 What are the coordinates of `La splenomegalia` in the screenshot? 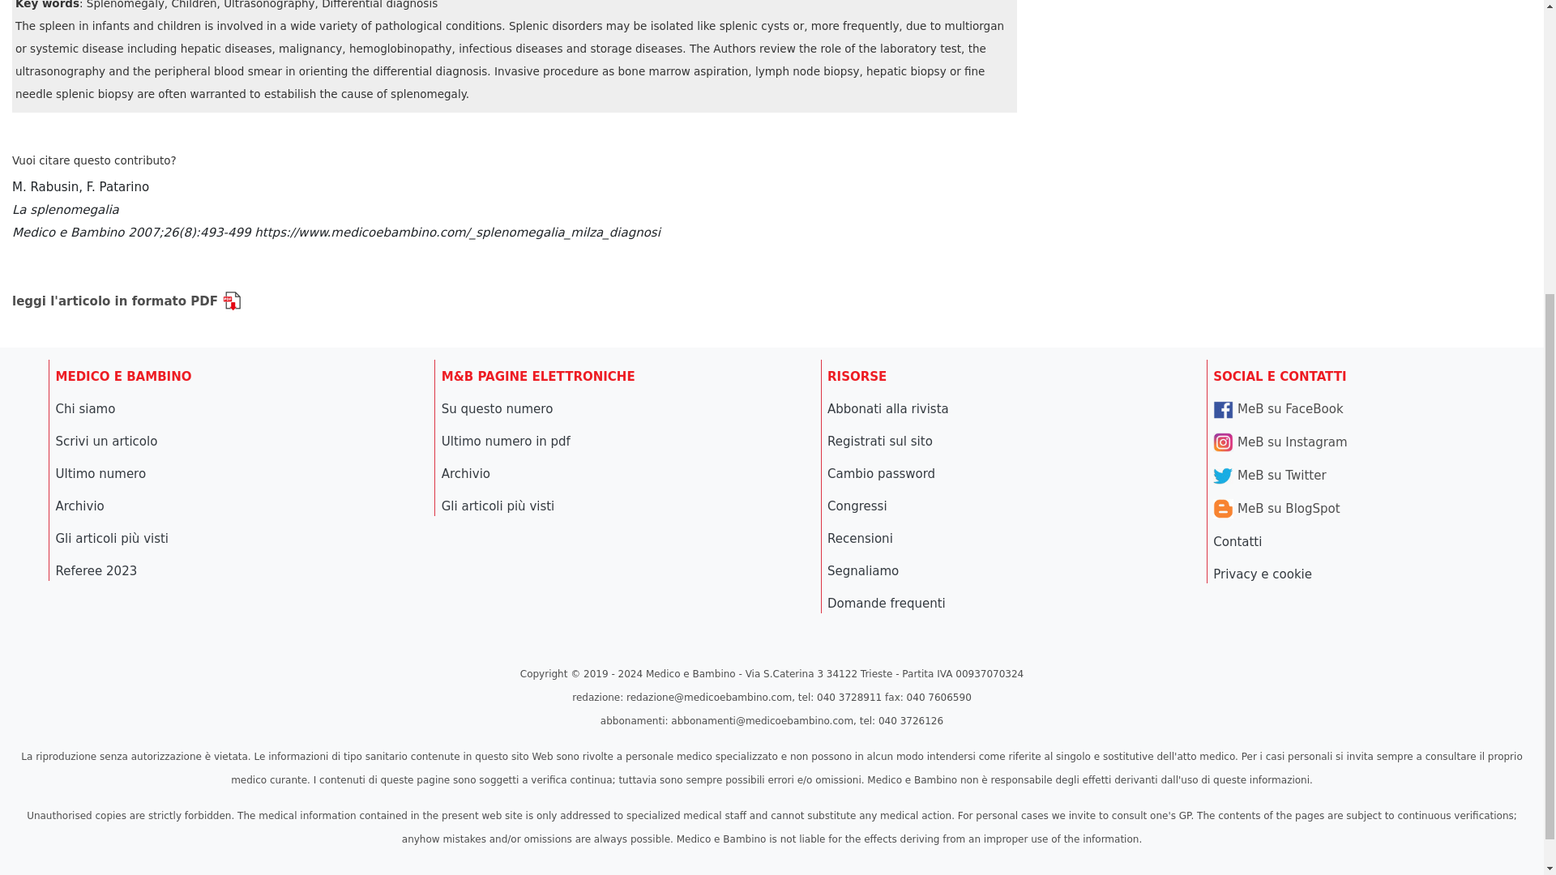 It's located at (336, 220).